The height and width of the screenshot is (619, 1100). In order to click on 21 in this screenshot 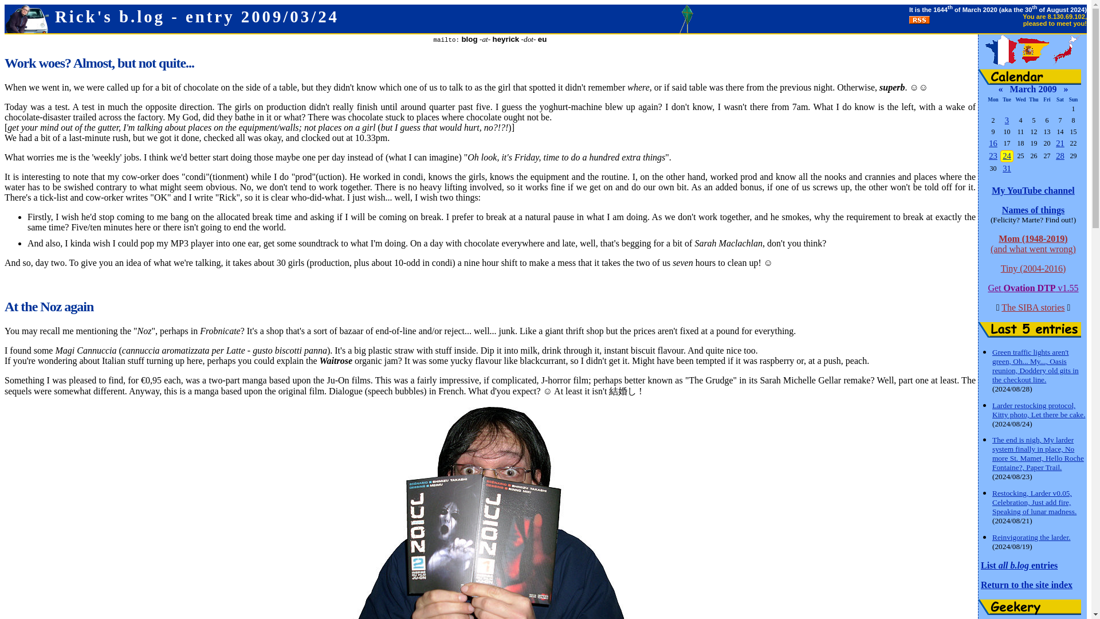, I will do `click(1060, 143)`.